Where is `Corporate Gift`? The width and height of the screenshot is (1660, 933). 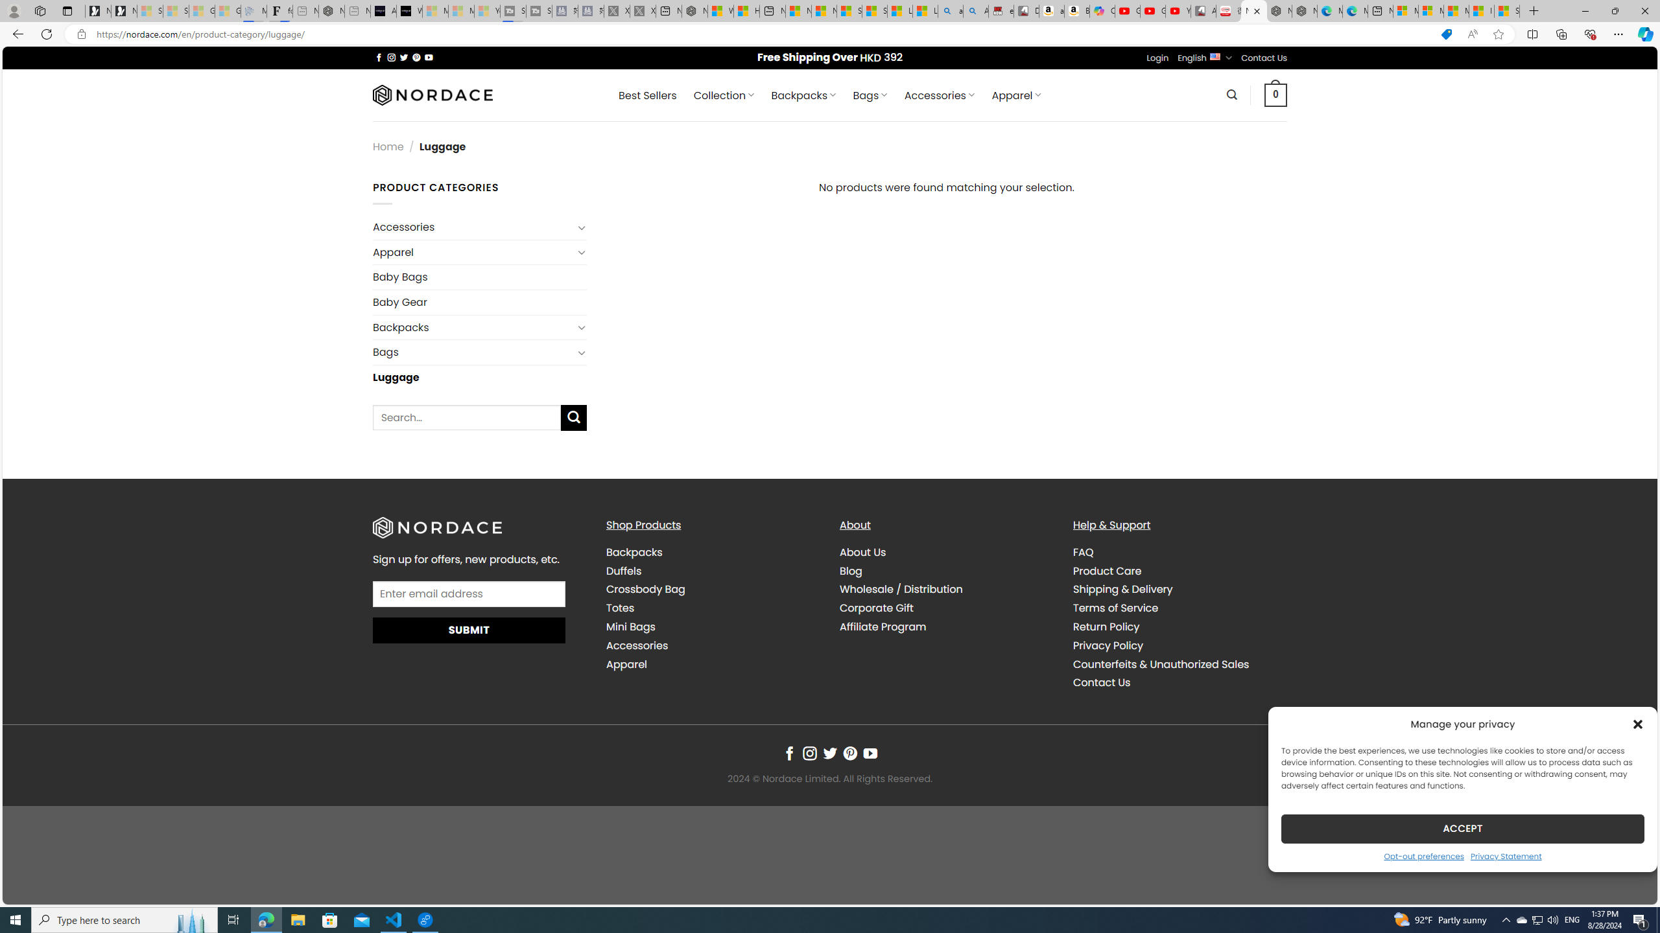
Corporate Gift is located at coordinates (947, 608).